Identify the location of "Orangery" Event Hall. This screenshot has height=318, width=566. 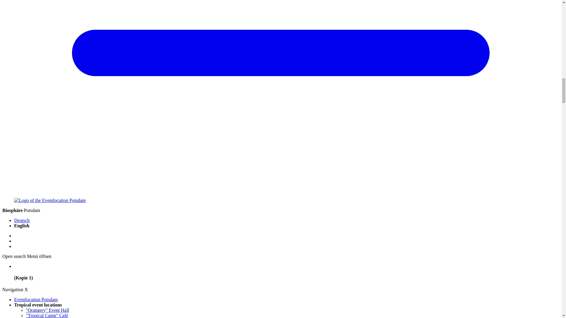
(47, 310).